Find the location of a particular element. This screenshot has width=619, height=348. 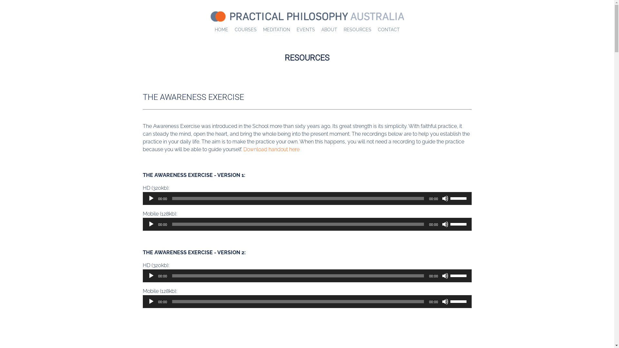

RESOURCES is located at coordinates (358, 30).